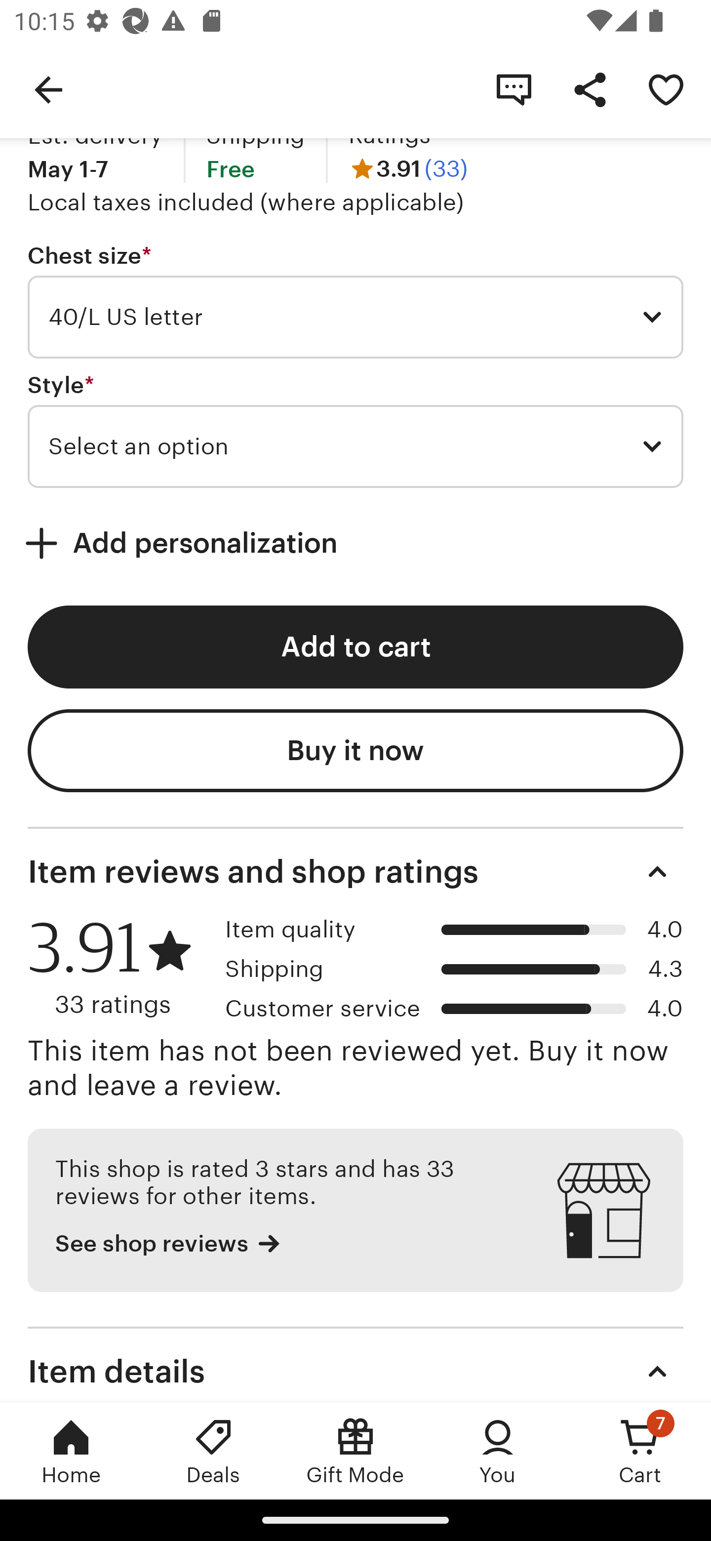  Describe the element at coordinates (119, 968) in the screenshot. I see `3.91 33 ratings` at that location.